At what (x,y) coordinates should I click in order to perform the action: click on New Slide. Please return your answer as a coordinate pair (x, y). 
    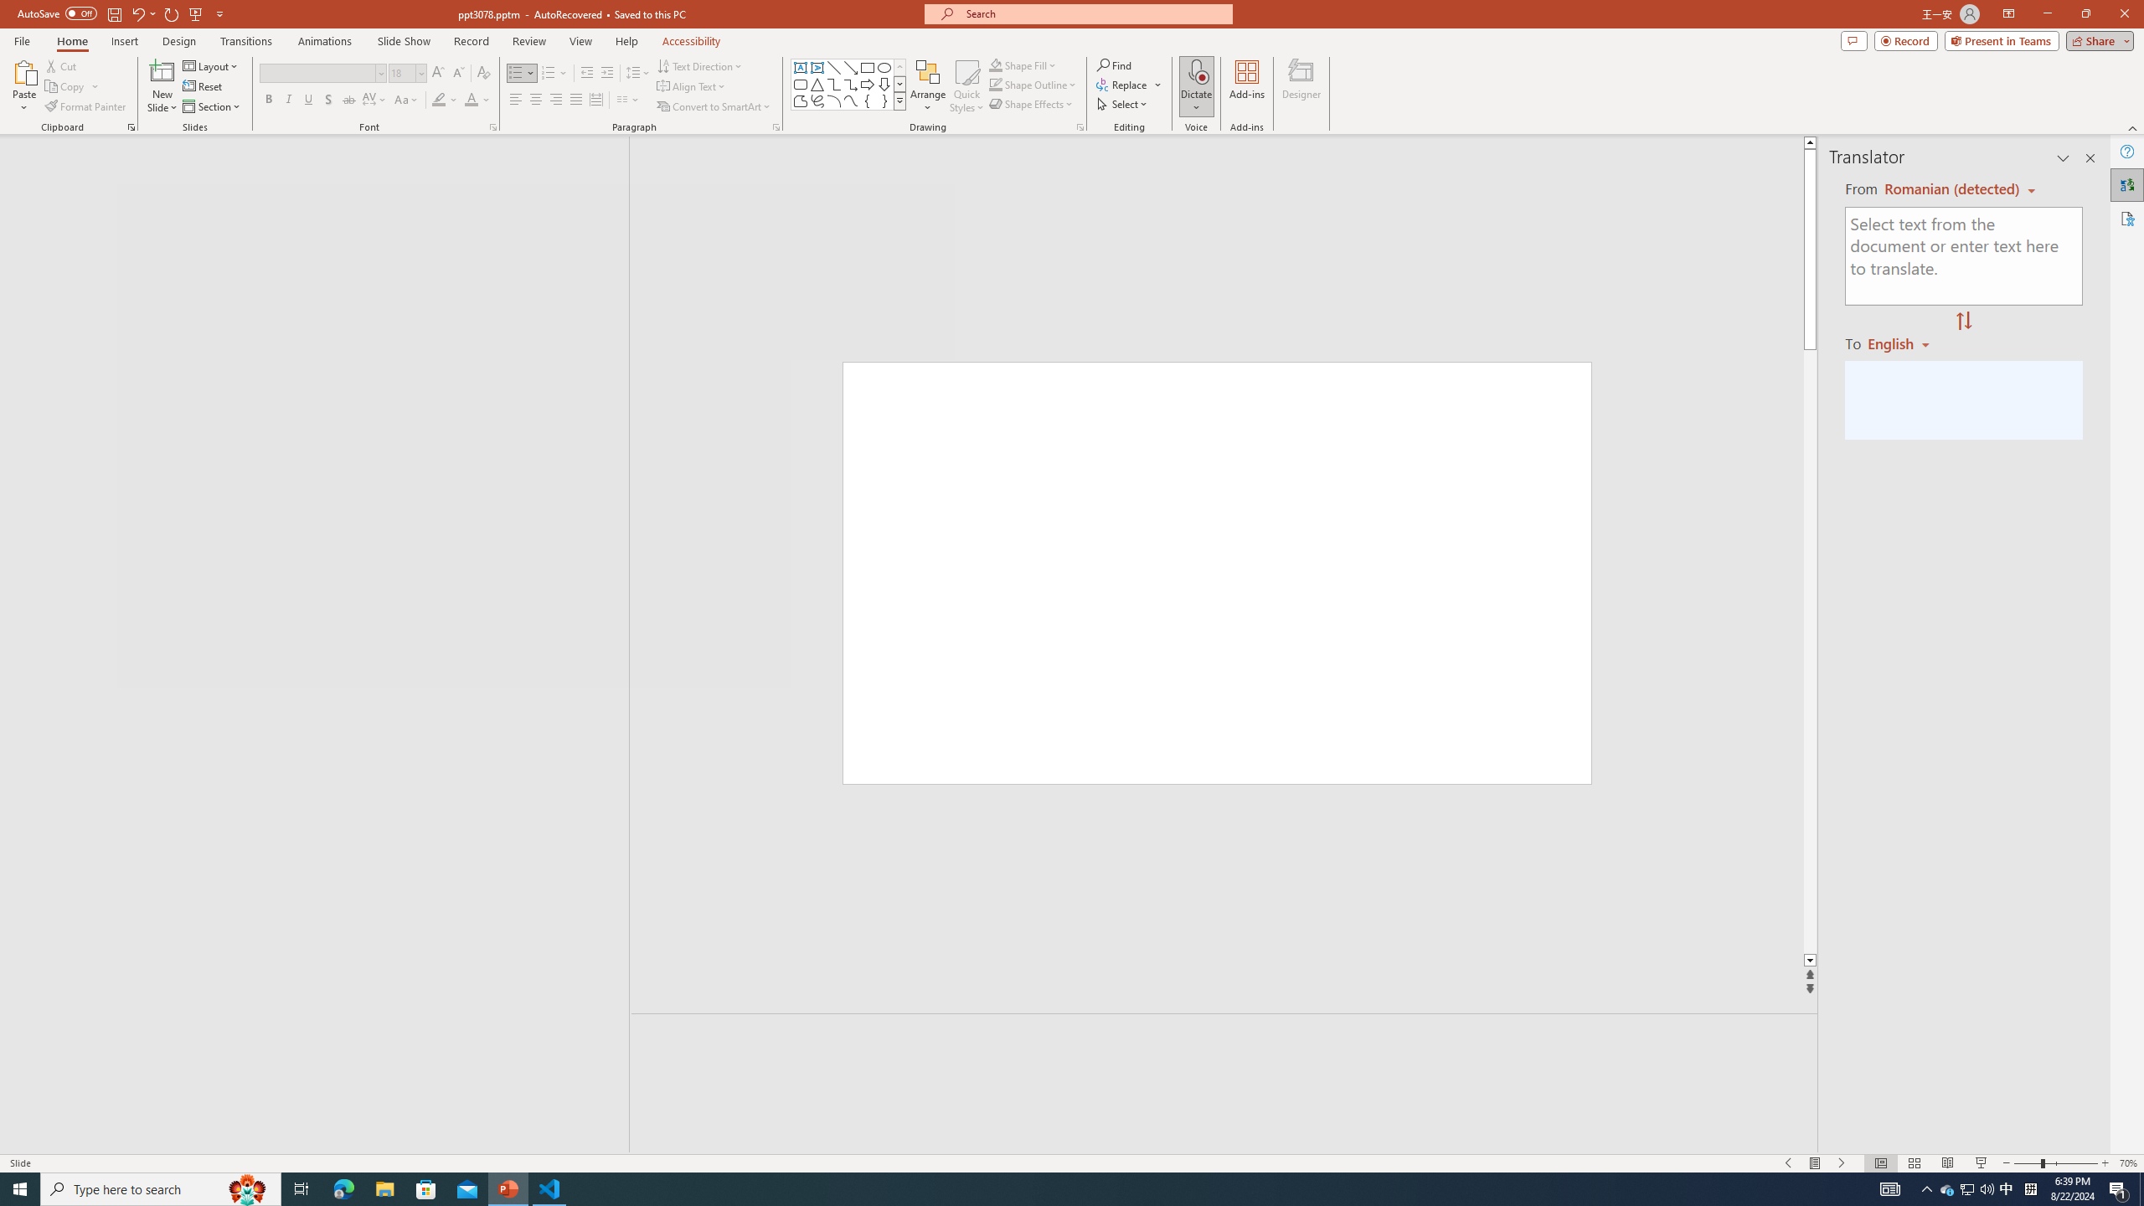
    Looking at the image, I should click on (162, 71).